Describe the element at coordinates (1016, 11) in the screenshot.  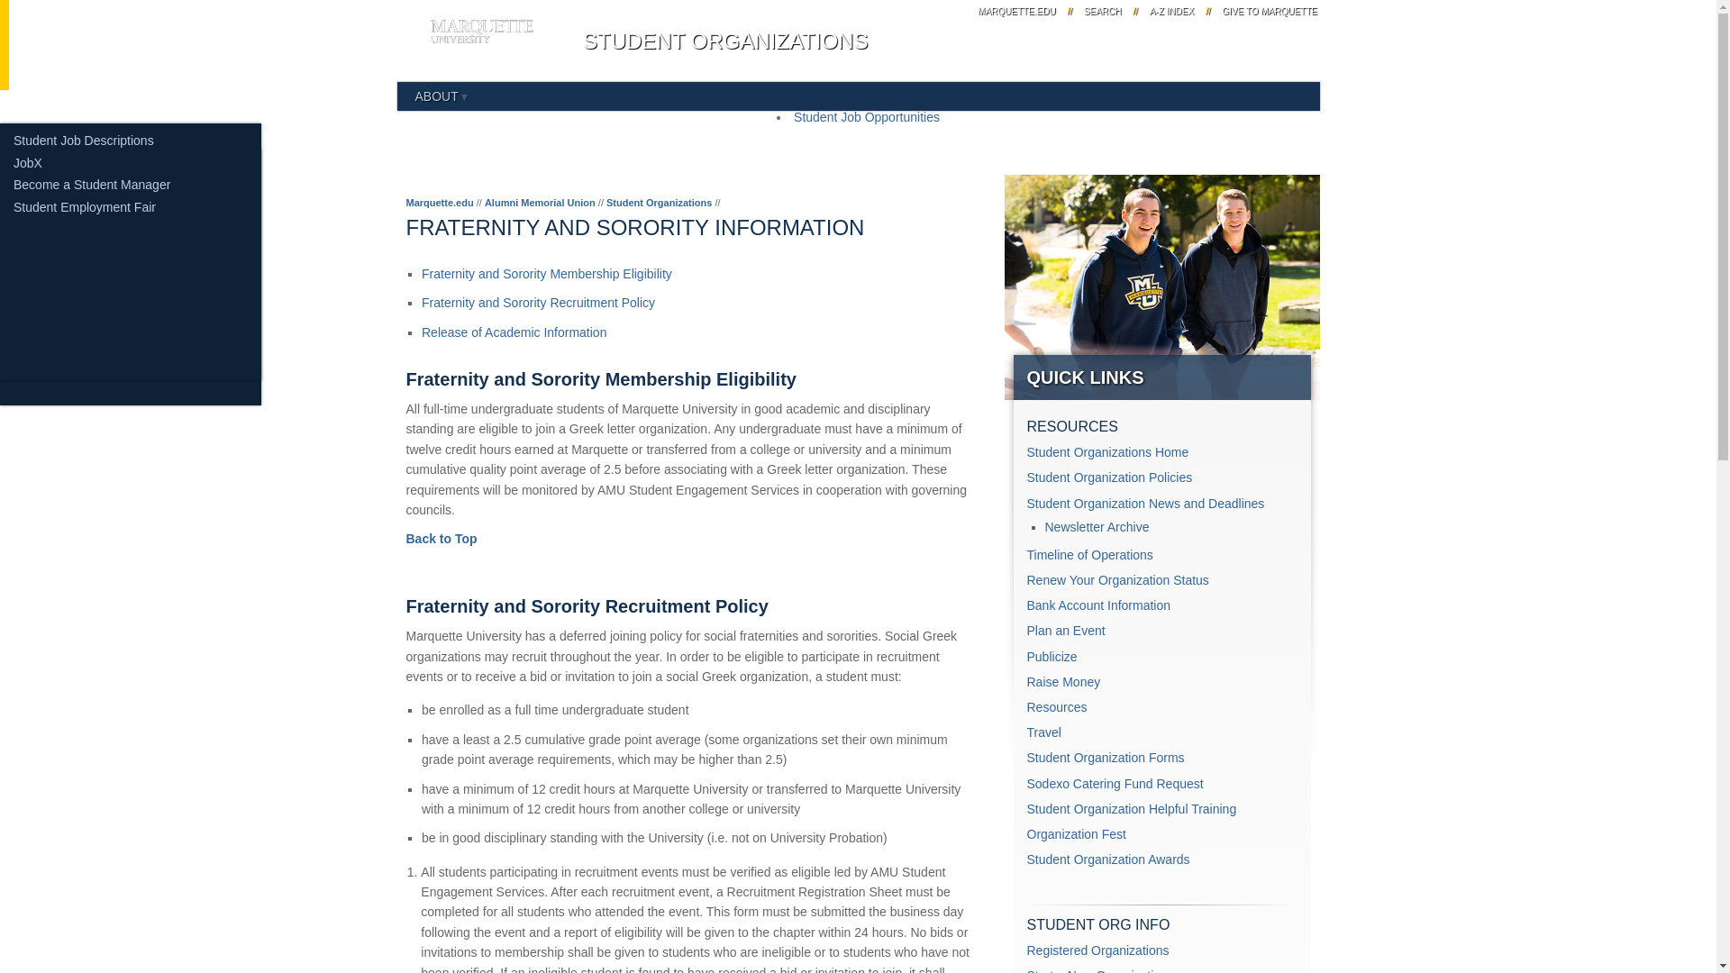
I see `MARQUETTE.EDU` at that location.